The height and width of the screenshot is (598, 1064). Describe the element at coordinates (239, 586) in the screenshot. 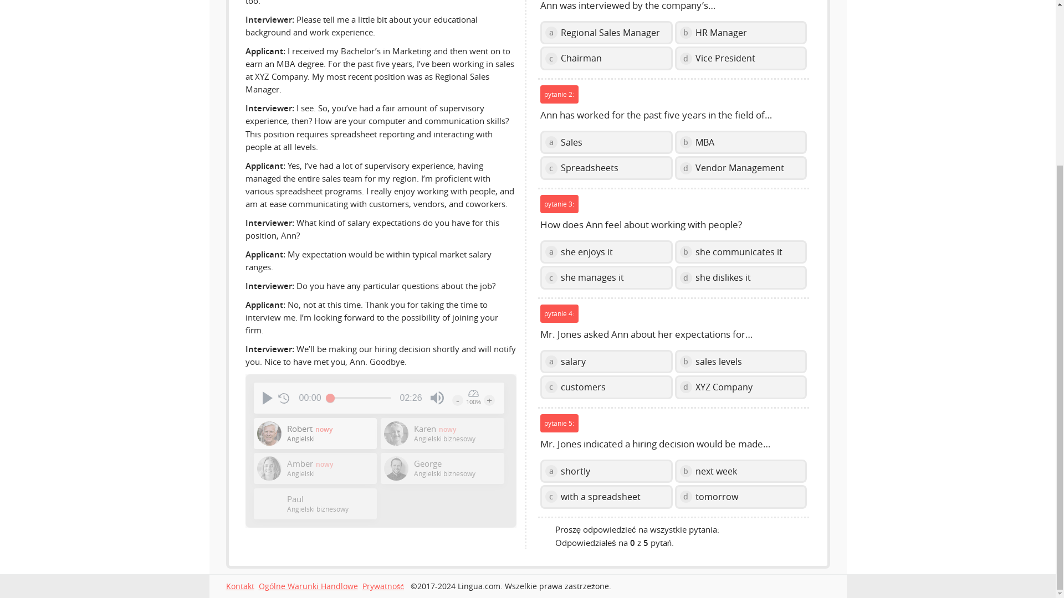

I see `Kontakt` at that location.